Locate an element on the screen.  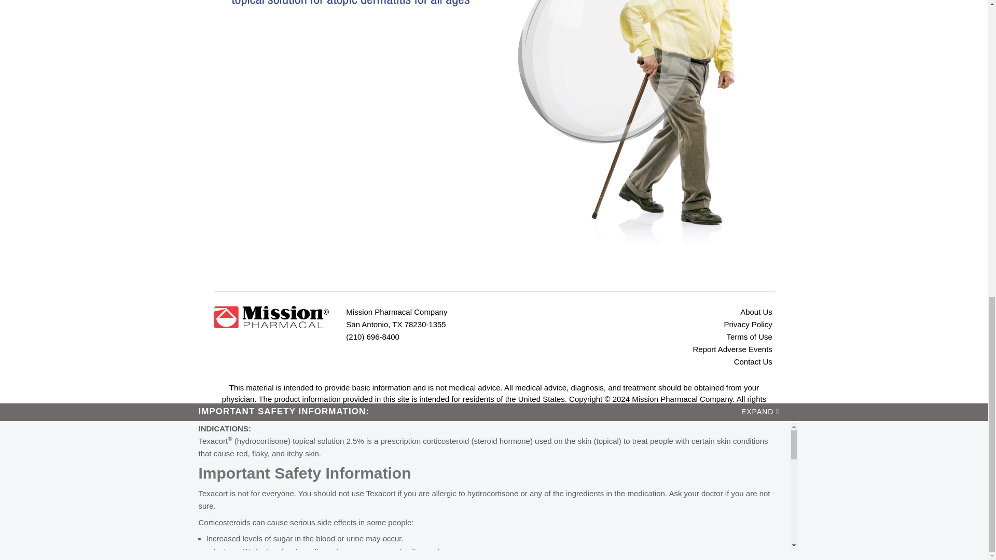
Terms of Use is located at coordinates (661, 337).